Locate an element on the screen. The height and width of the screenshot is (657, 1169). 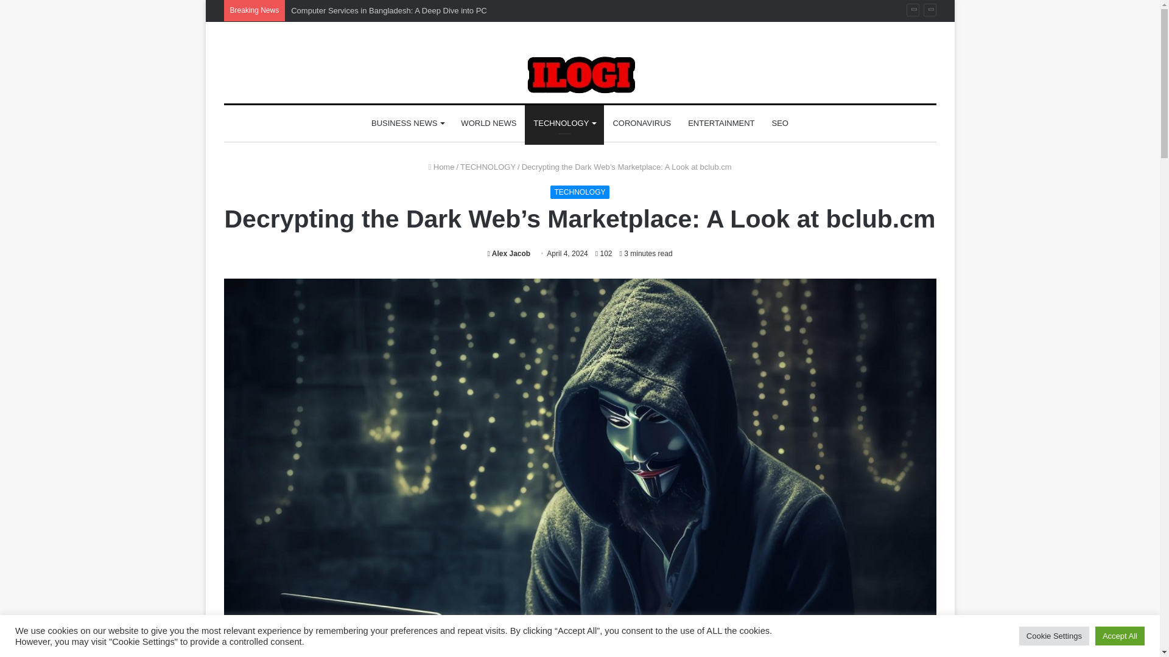
TECHNOLOGY is located at coordinates (564, 123).